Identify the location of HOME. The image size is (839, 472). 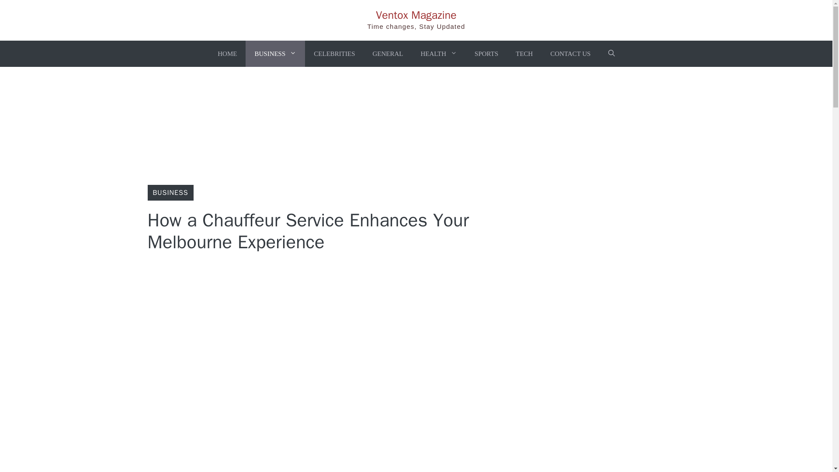
(227, 53).